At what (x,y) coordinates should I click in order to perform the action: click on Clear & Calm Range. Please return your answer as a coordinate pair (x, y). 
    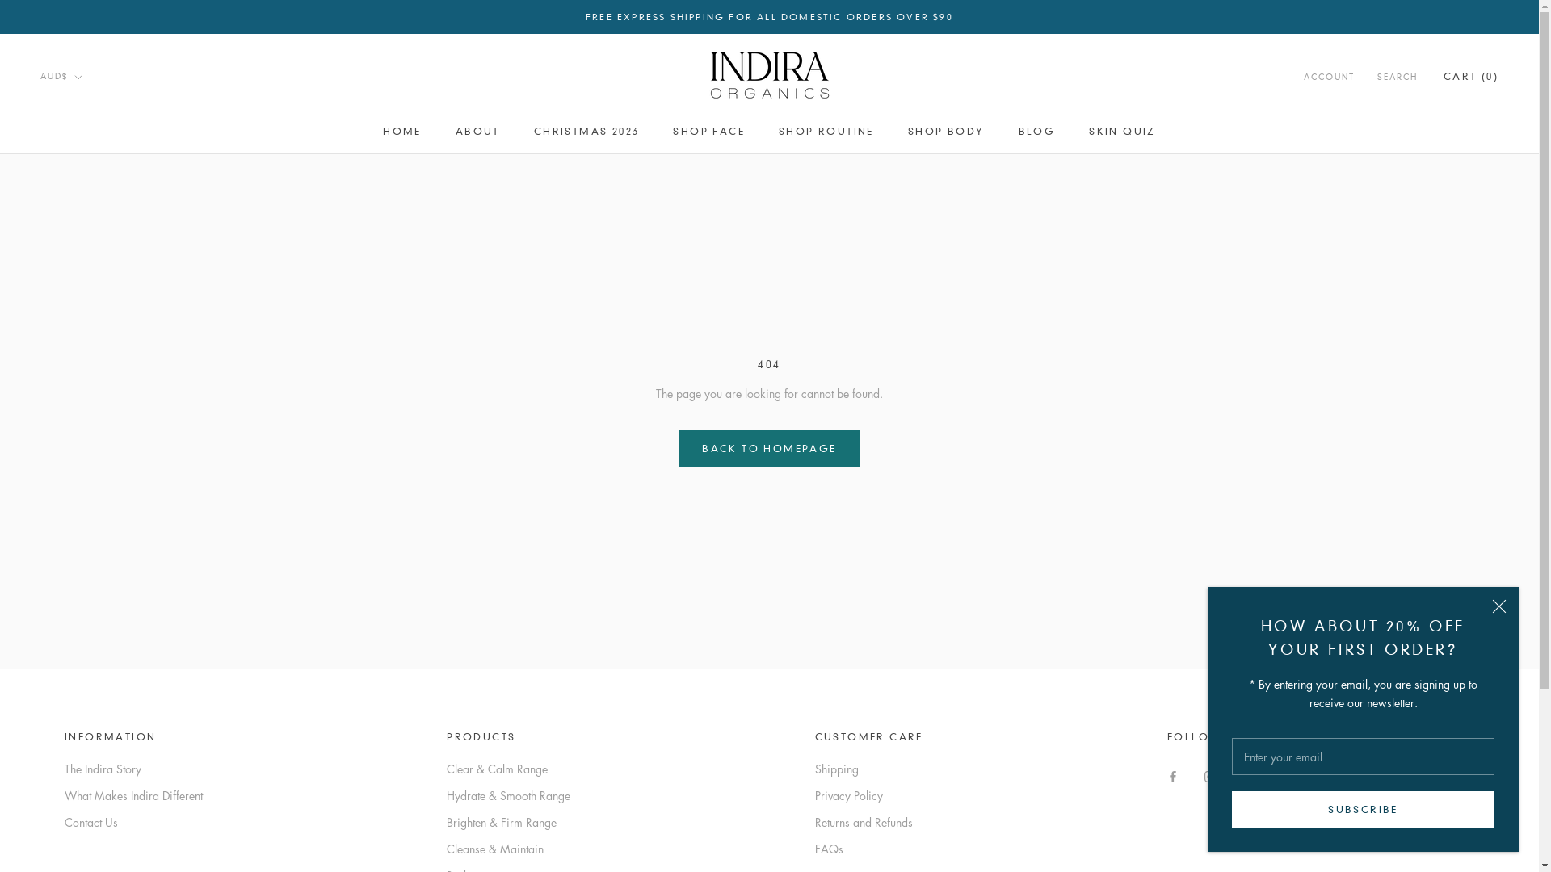
    Looking at the image, I should click on (509, 769).